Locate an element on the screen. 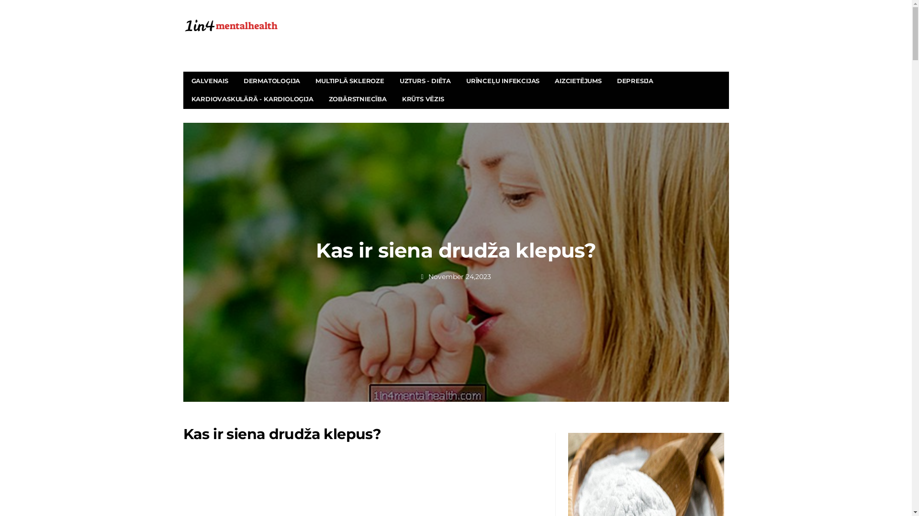 The height and width of the screenshot is (516, 919). GALVENAIS is located at coordinates (210, 81).